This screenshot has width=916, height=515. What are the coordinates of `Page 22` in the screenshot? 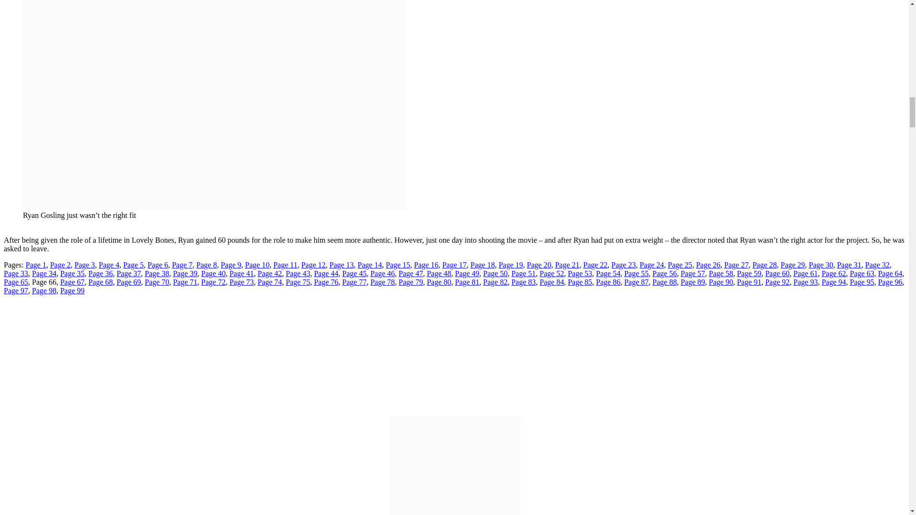 It's located at (594, 264).